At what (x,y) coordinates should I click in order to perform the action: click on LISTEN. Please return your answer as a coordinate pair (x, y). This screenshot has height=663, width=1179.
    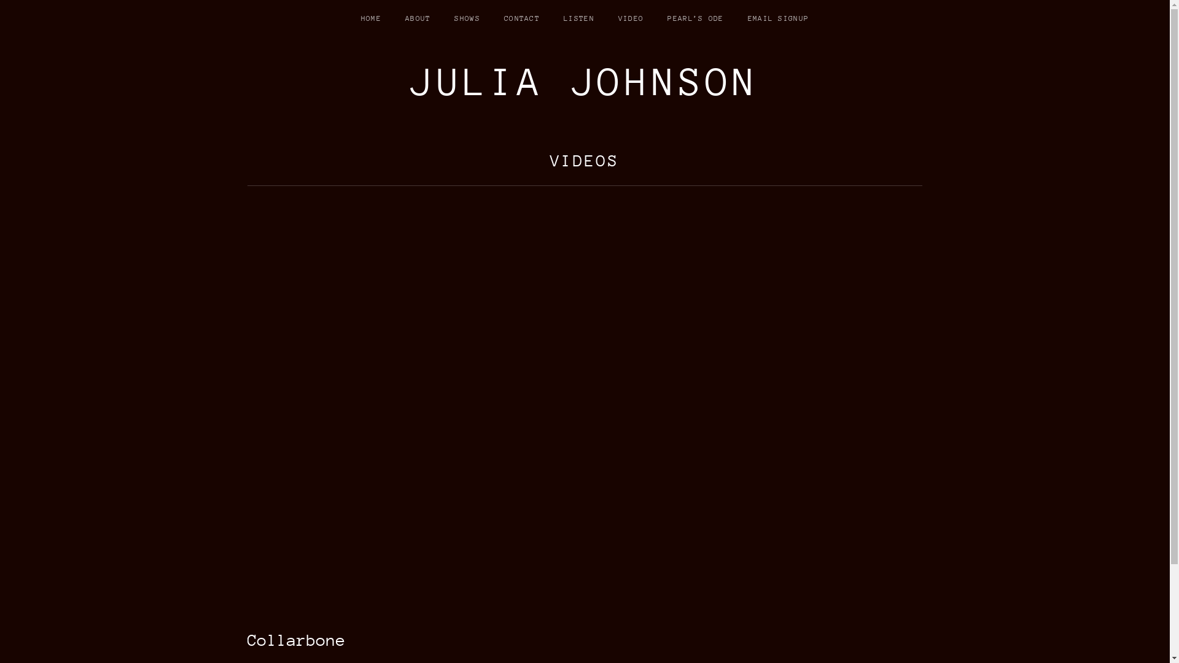
    Looking at the image, I should click on (578, 18).